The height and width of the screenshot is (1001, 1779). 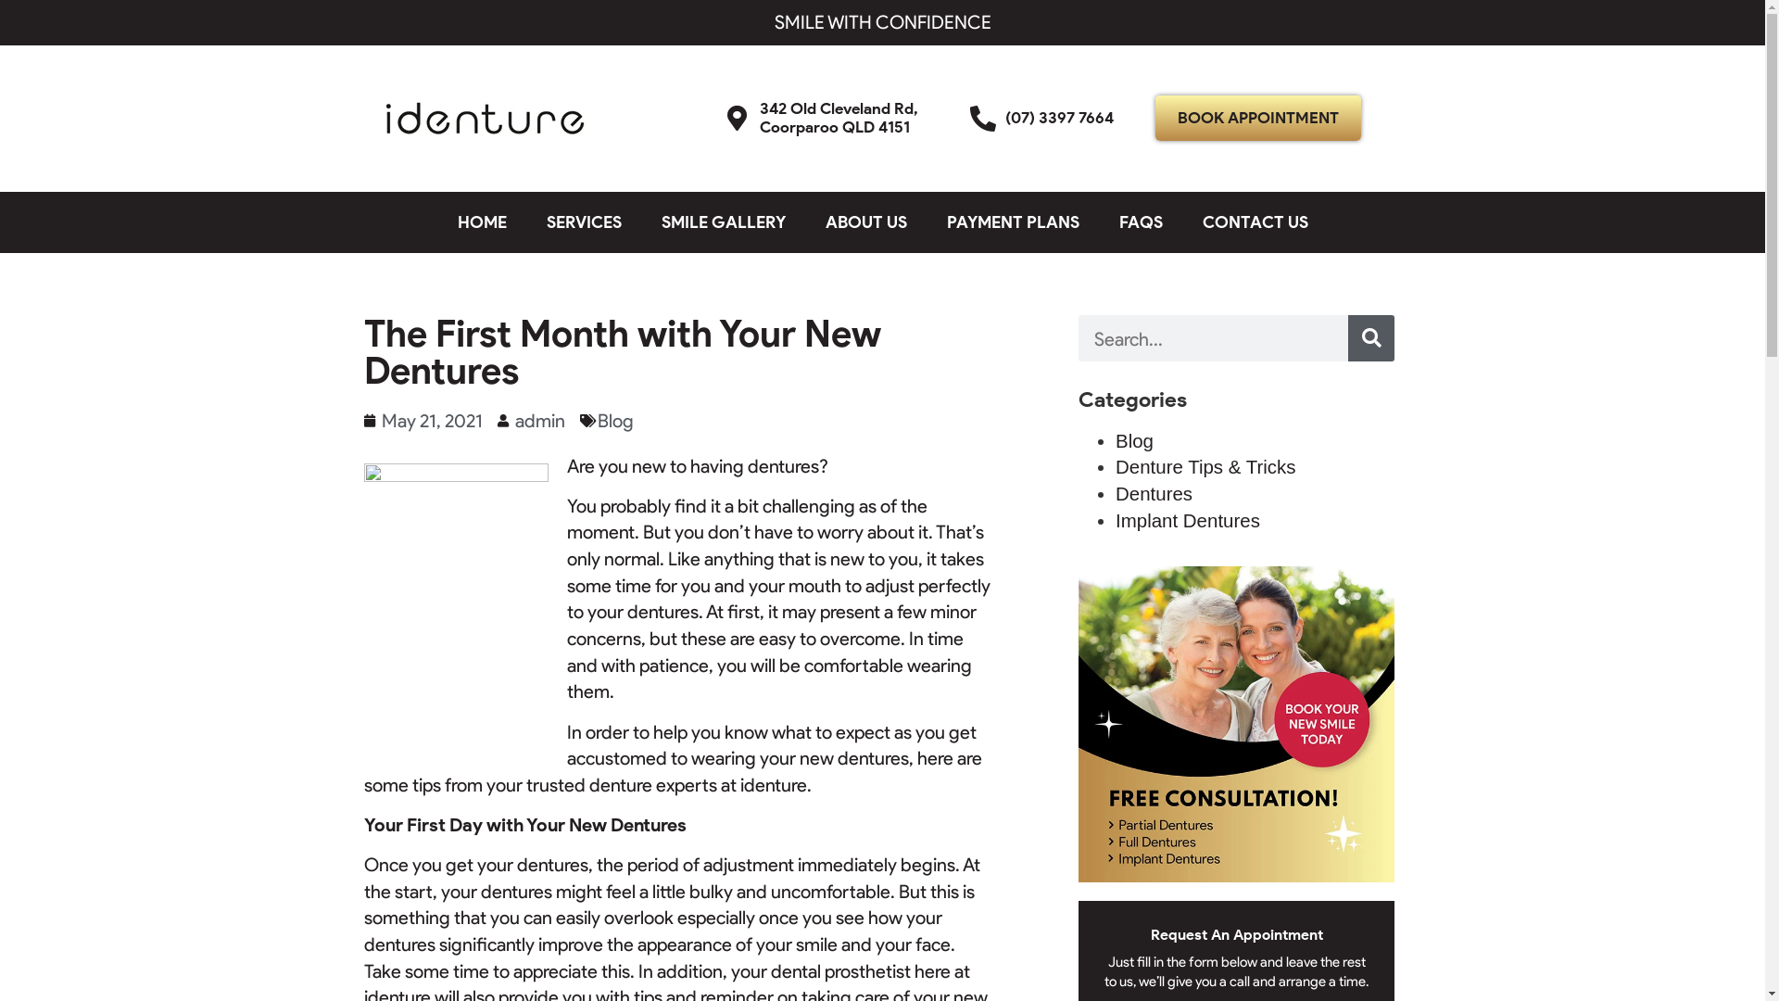 I want to click on Implant Dentures, so click(x=1188, y=521).